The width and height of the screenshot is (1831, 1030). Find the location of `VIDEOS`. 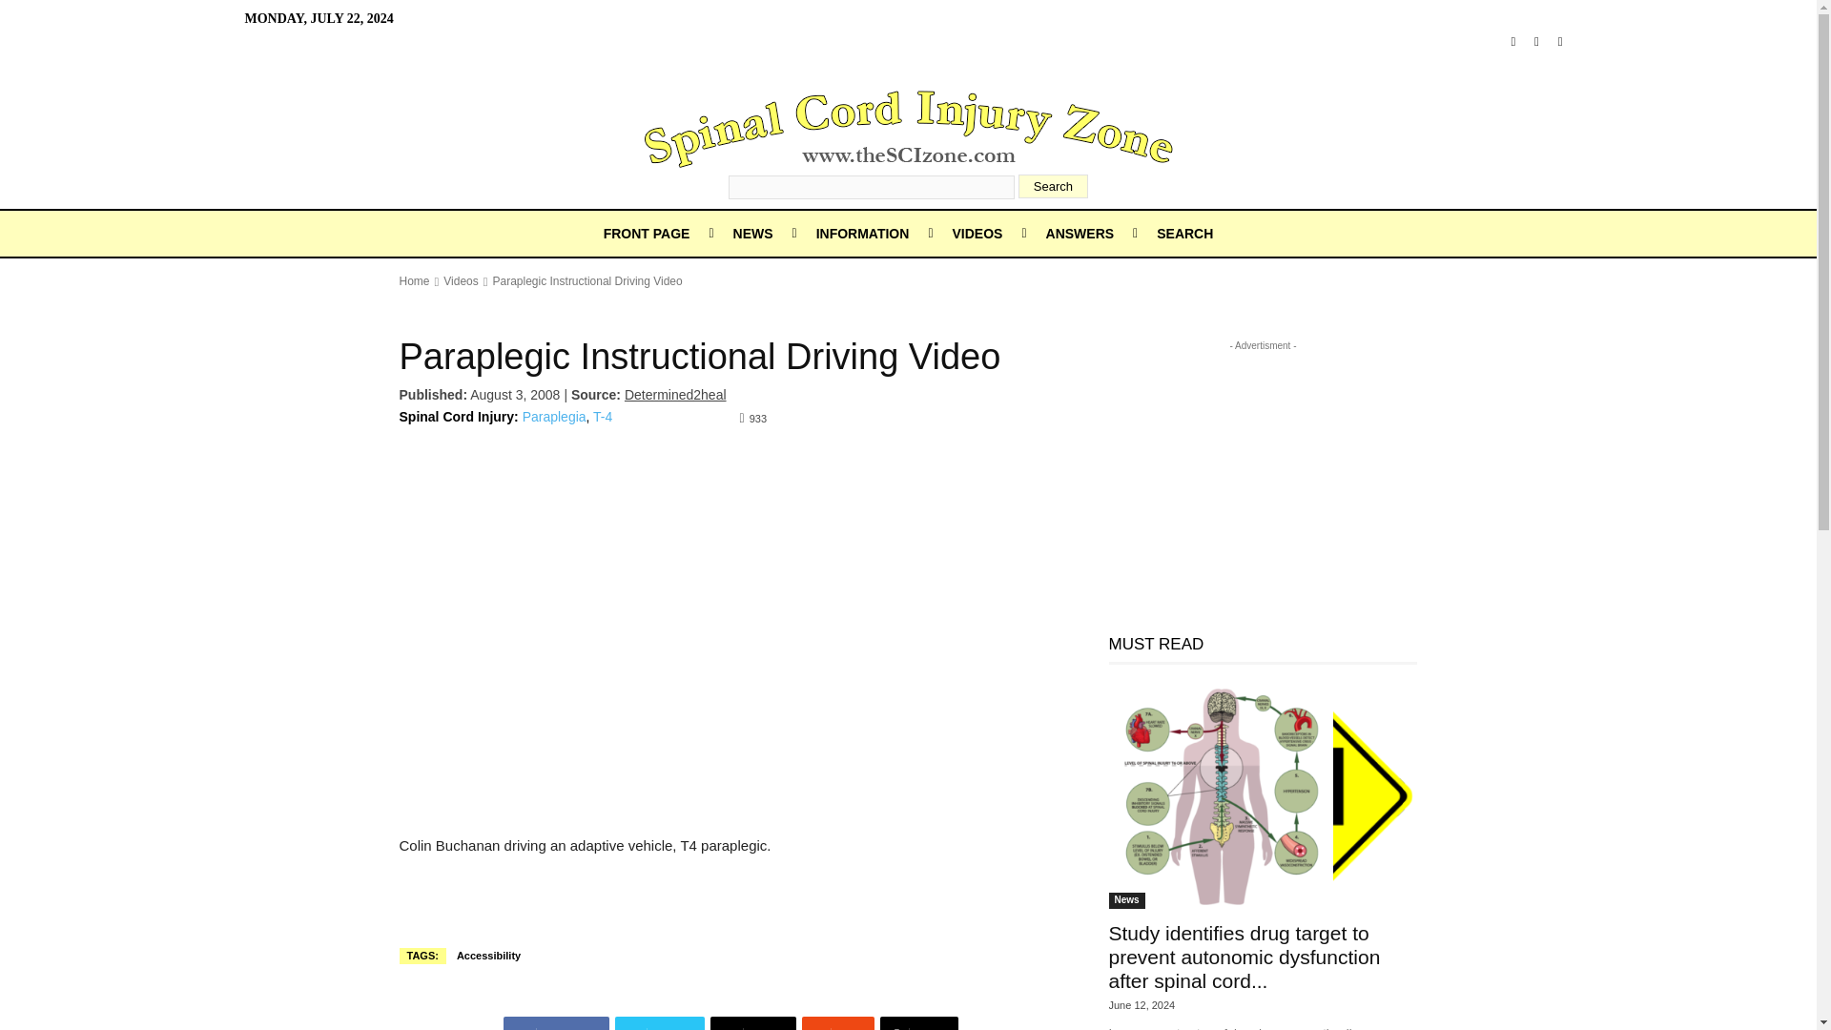

VIDEOS is located at coordinates (977, 233).